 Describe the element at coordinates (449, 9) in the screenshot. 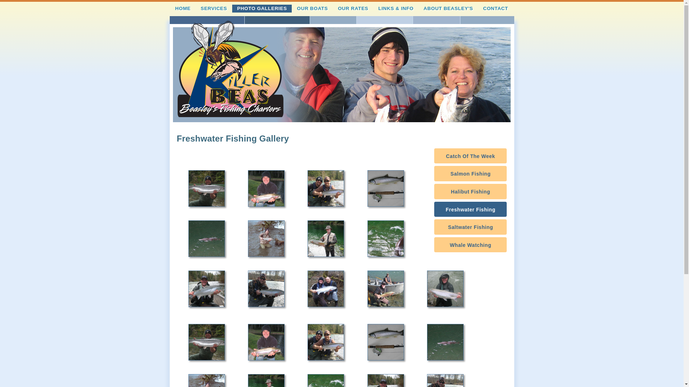

I see `ABOUT BEASLEY'S` at that location.